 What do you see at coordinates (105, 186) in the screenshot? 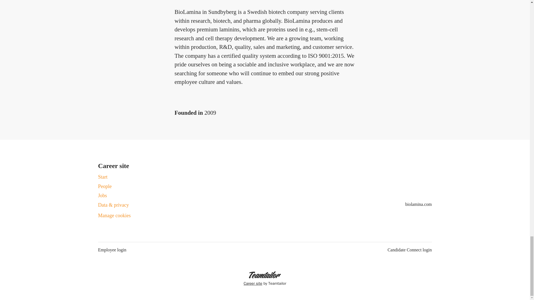
I see `People` at bounding box center [105, 186].